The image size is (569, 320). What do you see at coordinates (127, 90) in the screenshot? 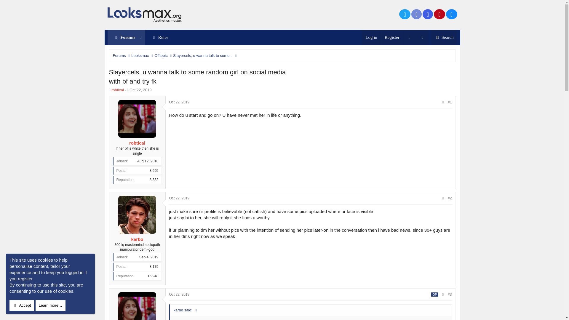
I see `Oct 22, 2019 at 11:21 AM` at bounding box center [127, 90].